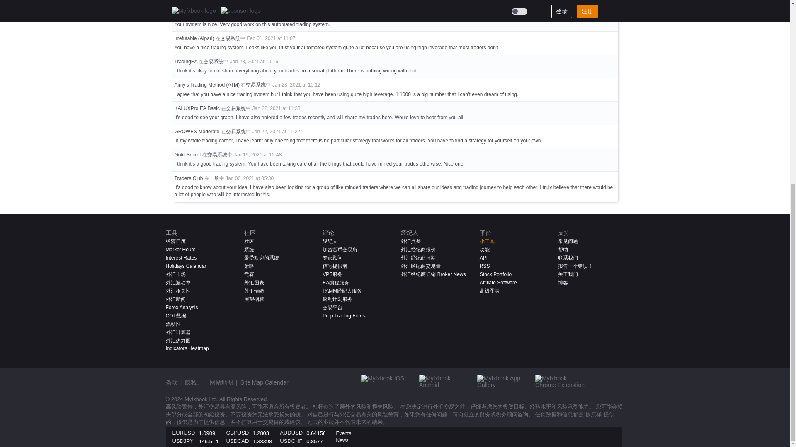 The height and width of the screenshot is (447, 796). Describe the element at coordinates (502, 383) in the screenshot. I see `Myfxbook App Gallery` at that location.